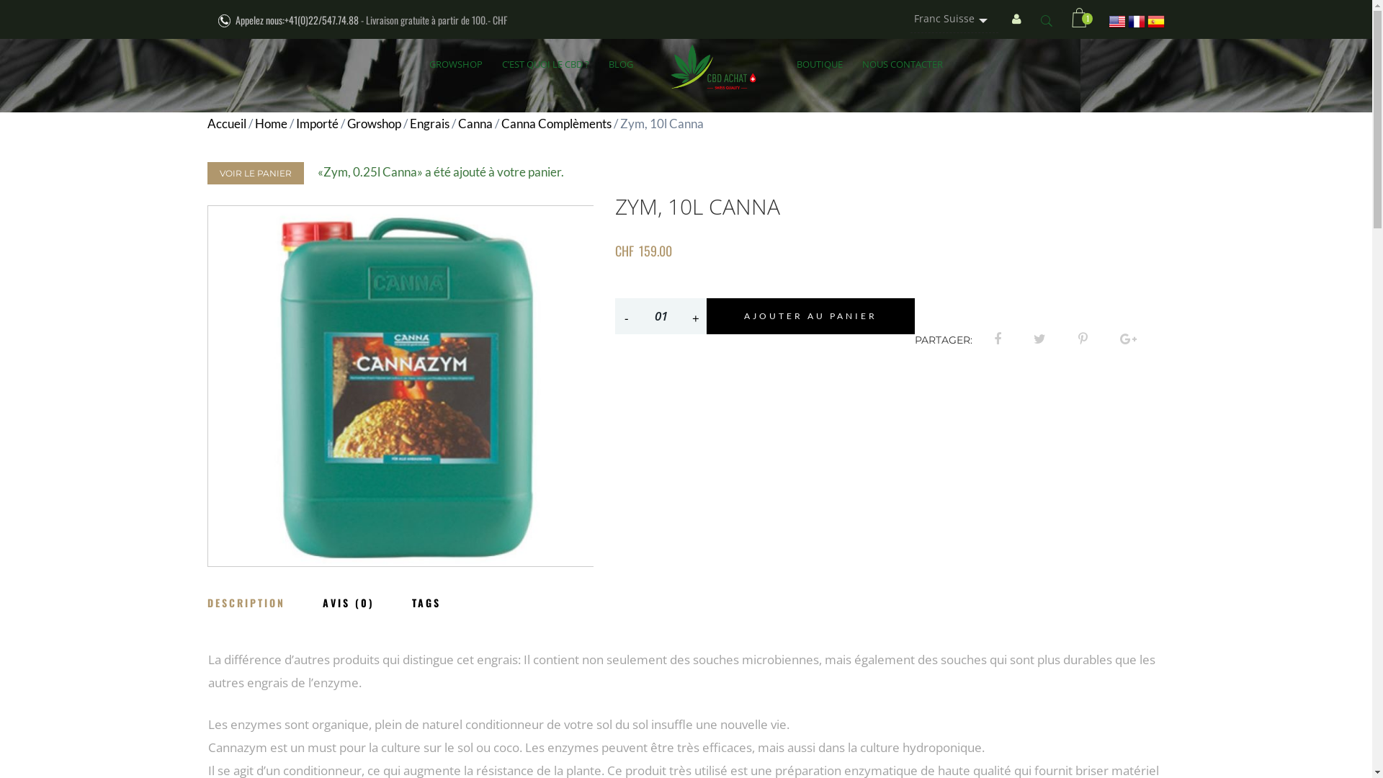 Image resolution: width=1383 pixels, height=778 pixels. Describe the element at coordinates (456, 64) in the screenshot. I see `GROWSHOP` at that location.